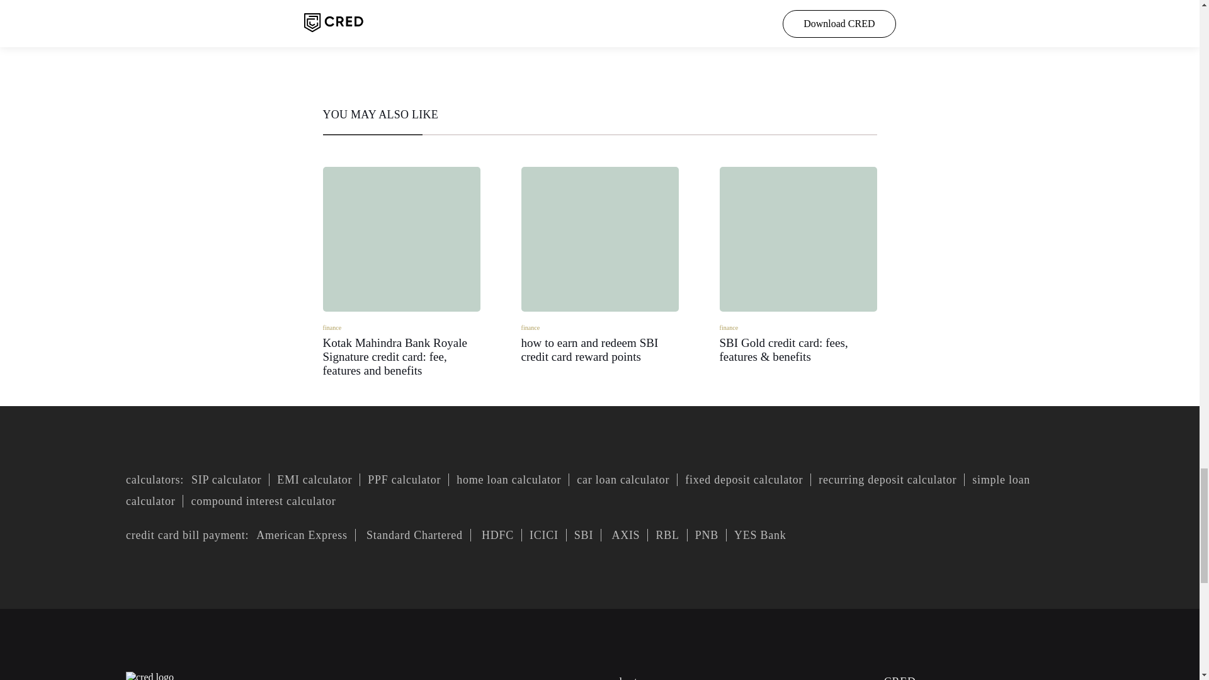  Describe the element at coordinates (744, 480) in the screenshot. I see `fixed deposit calculator` at that location.